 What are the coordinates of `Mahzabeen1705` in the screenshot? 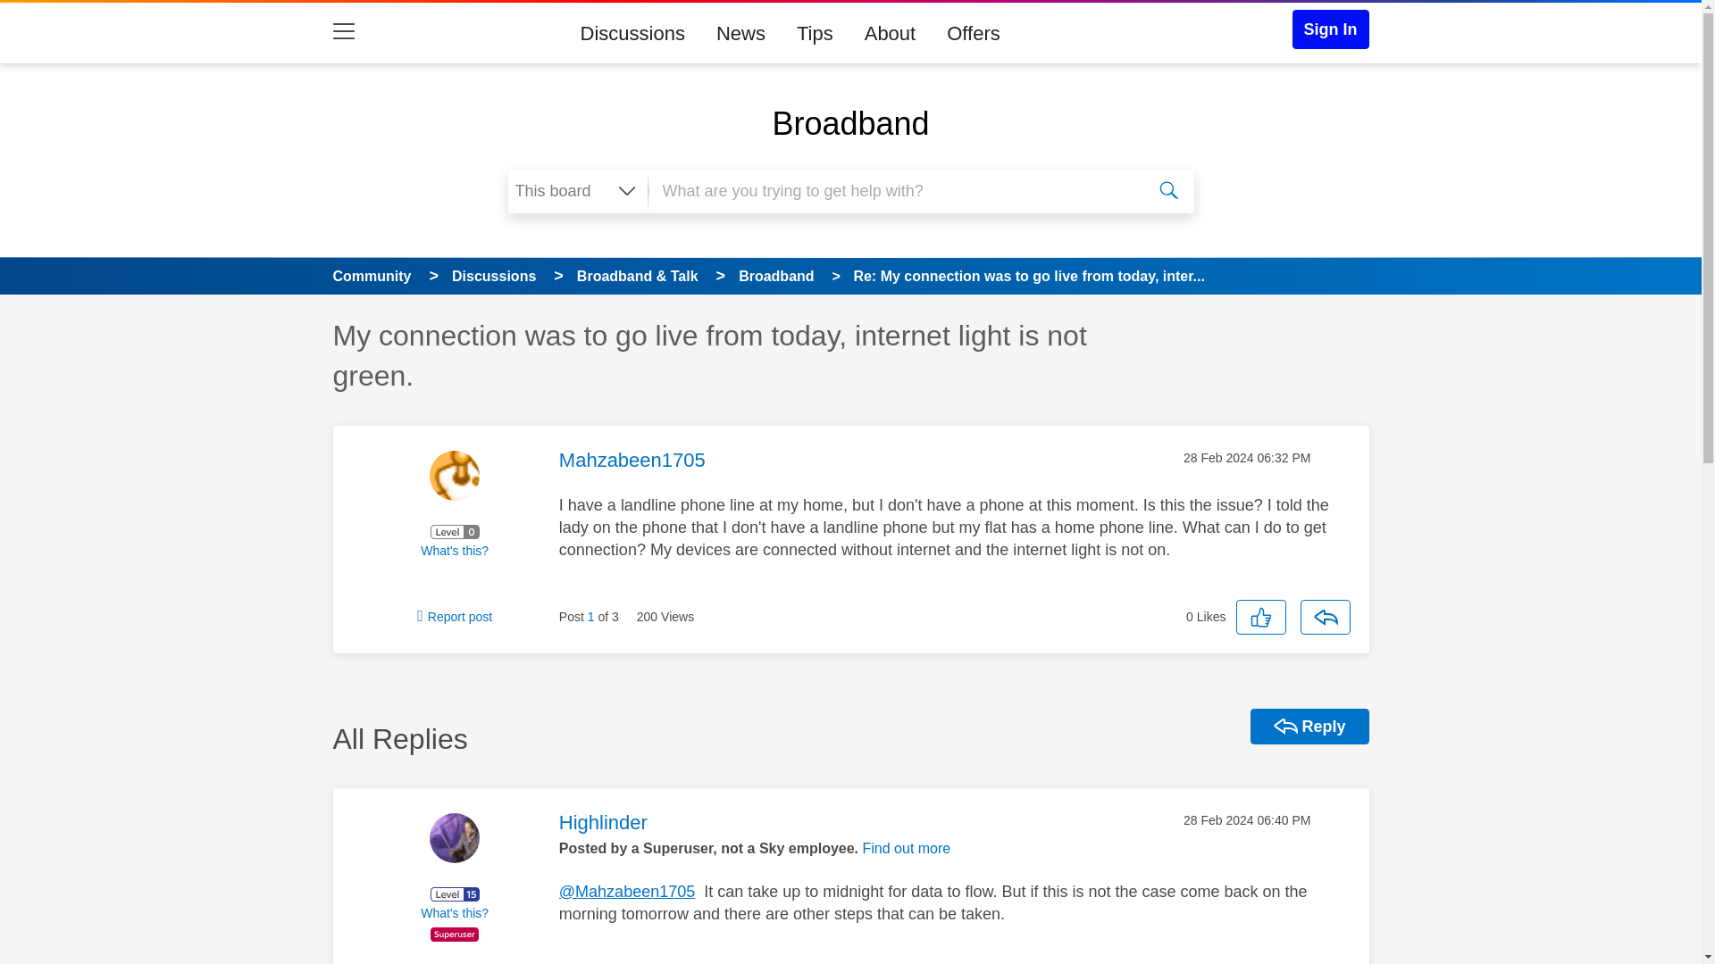 It's located at (454, 475).